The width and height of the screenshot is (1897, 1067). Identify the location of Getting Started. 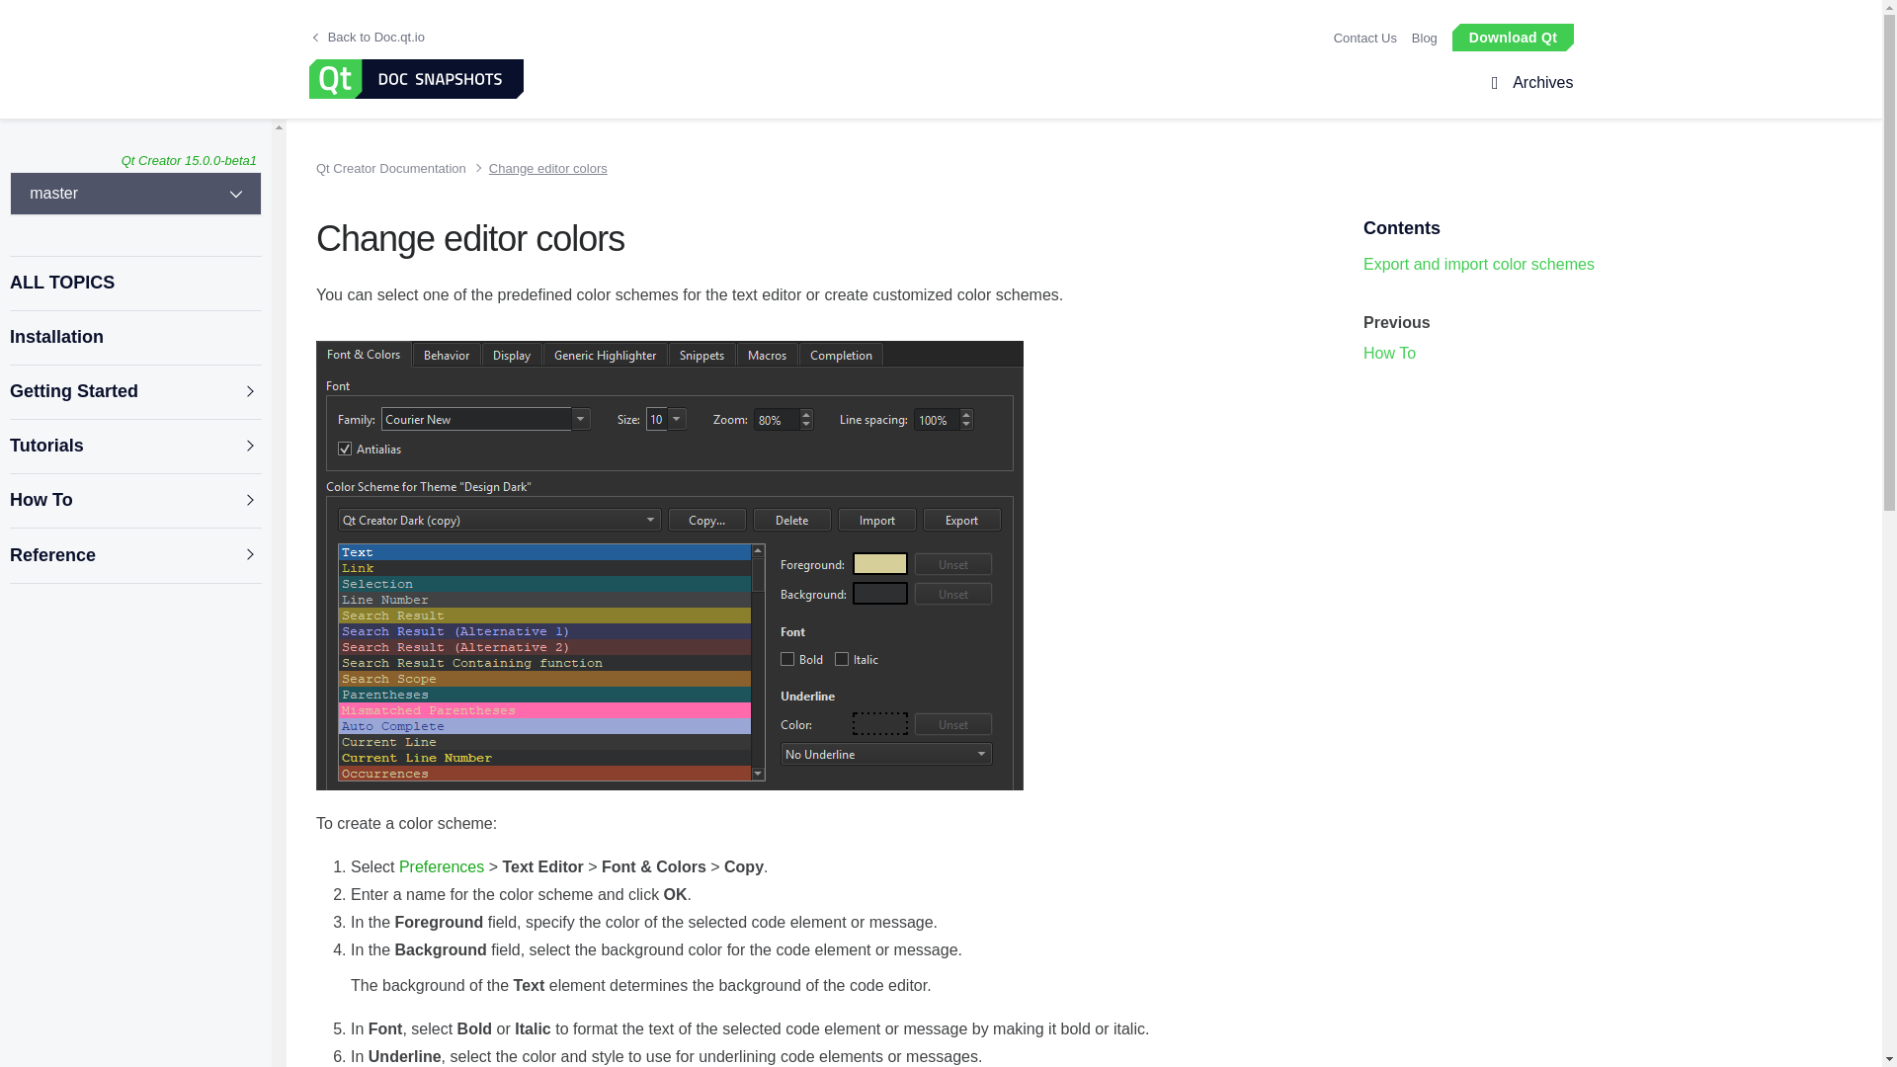
(134, 391).